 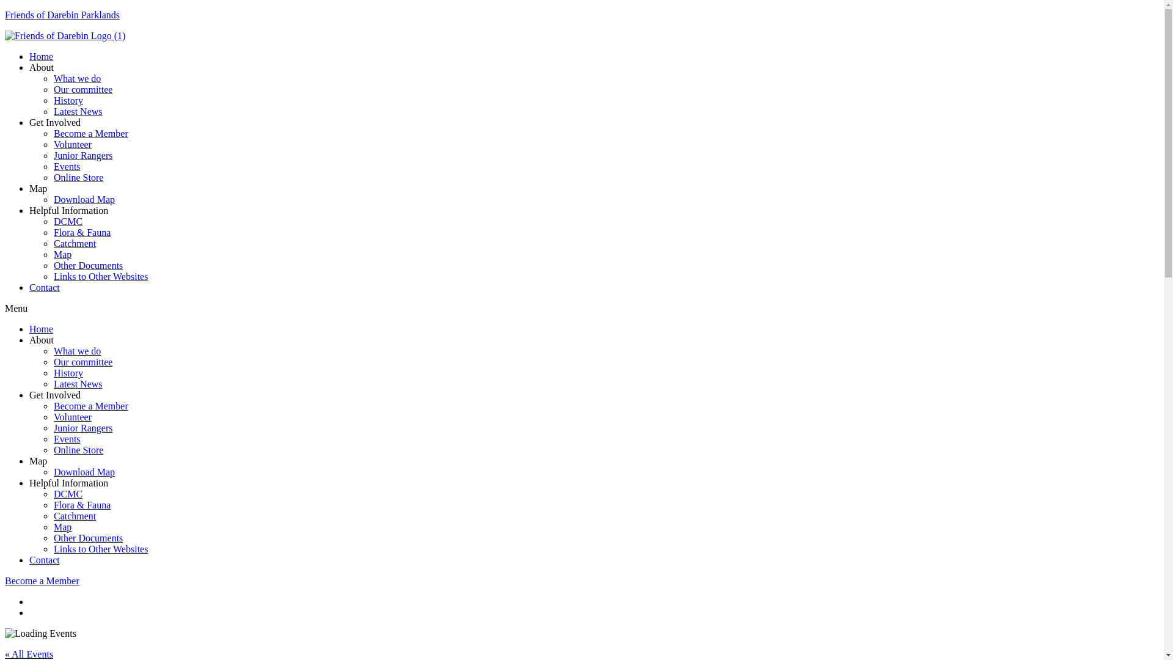 I want to click on Catchment, so click(x=75, y=243).